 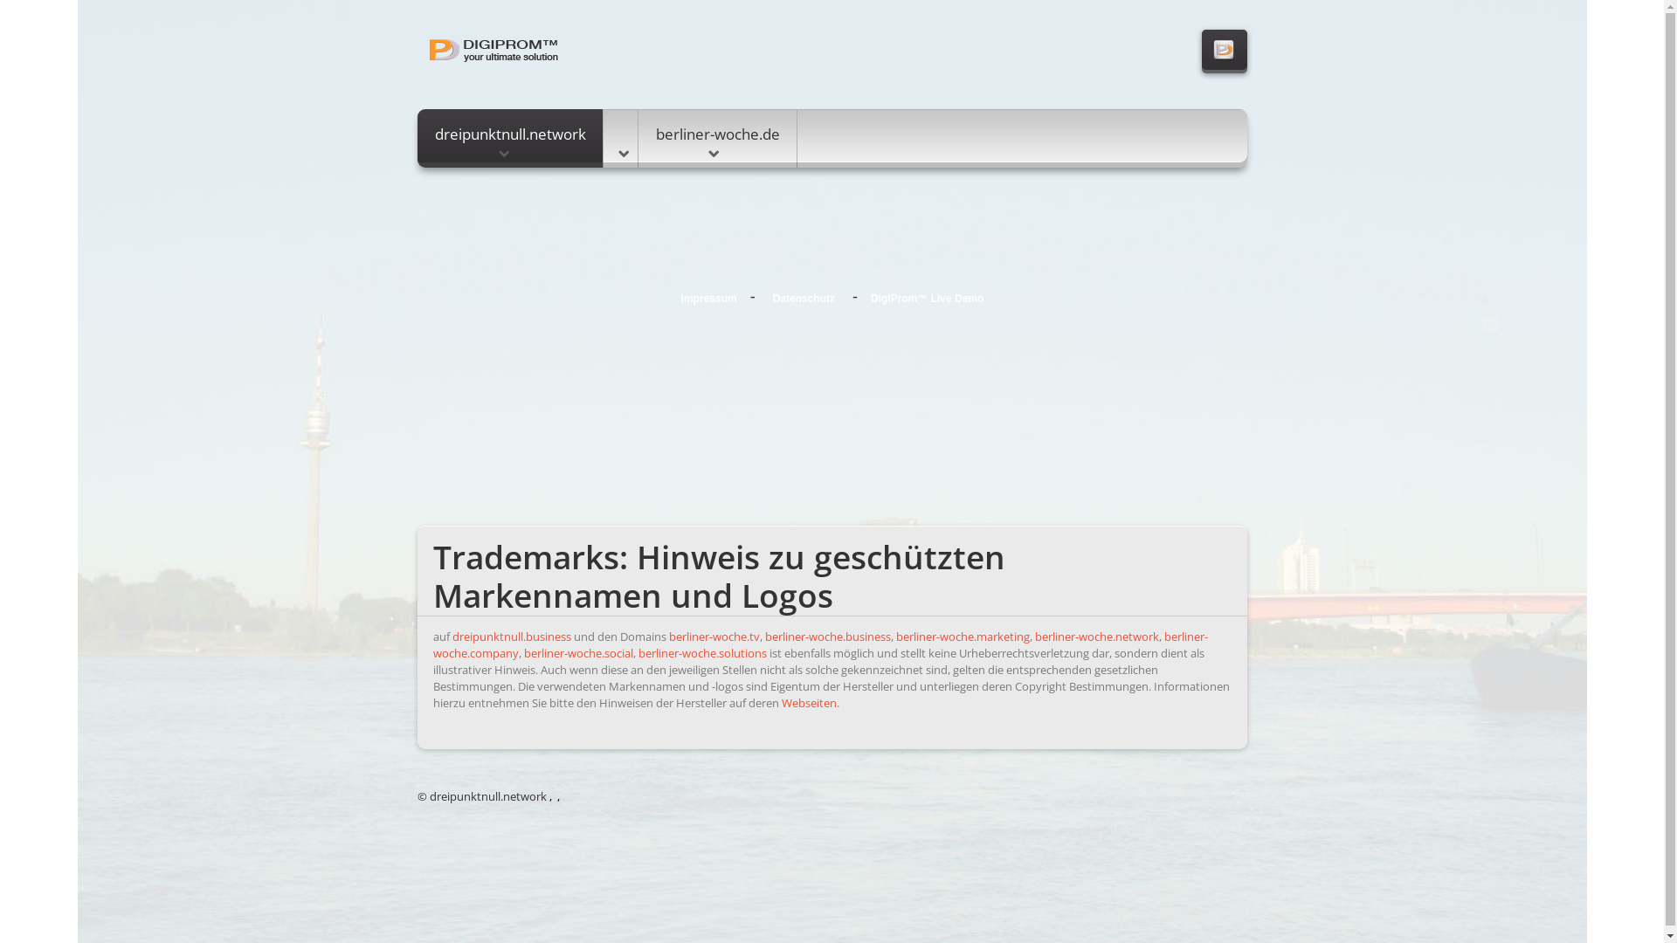 I want to click on dreipunktnull.business, so click(x=512, y=637).